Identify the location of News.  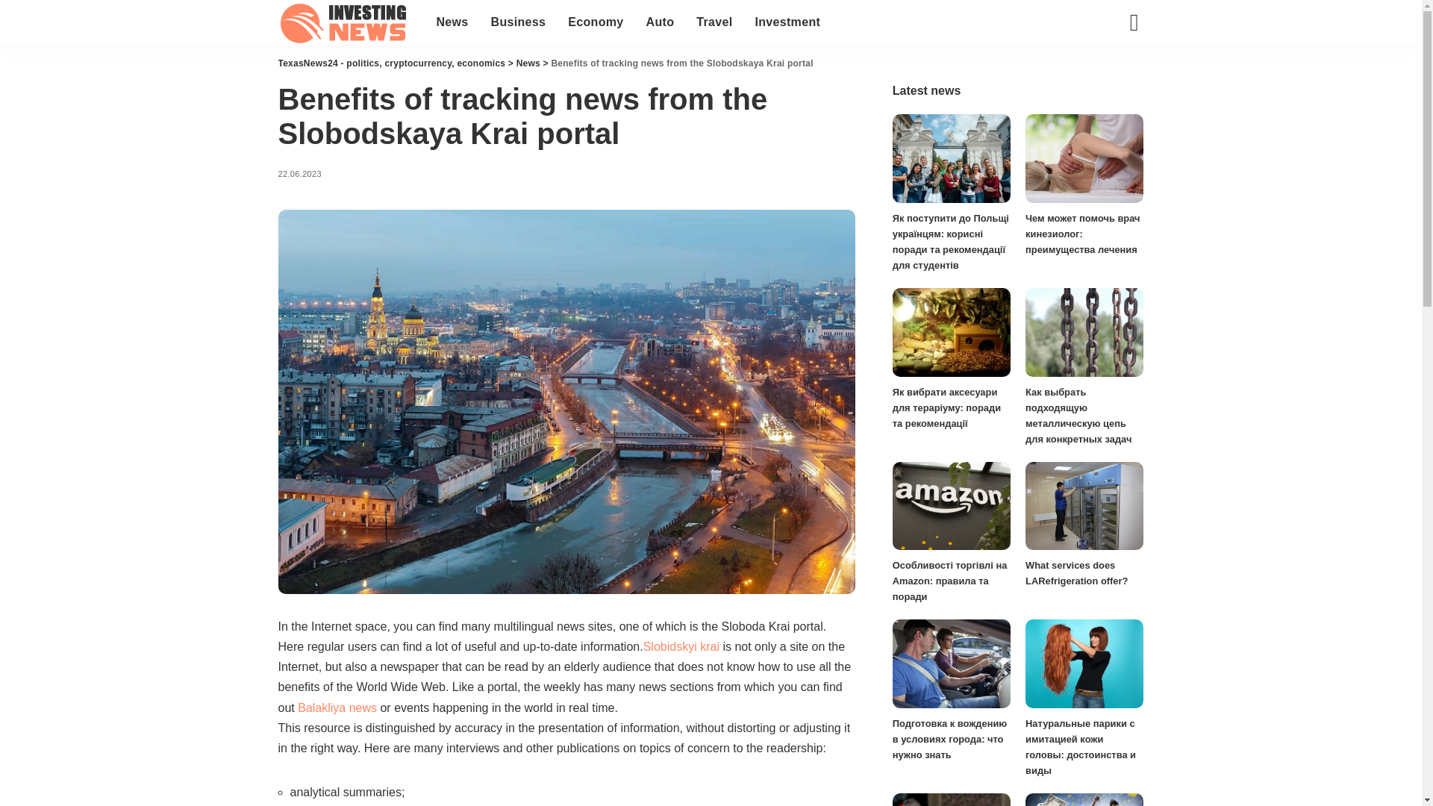
(452, 22).